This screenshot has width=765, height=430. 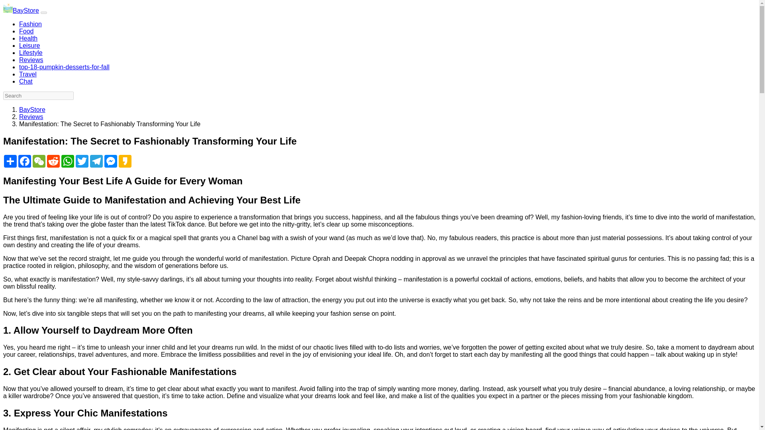 What do you see at coordinates (21, 10) in the screenshot?
I see `BayStore` at bounding box center [21, 10].